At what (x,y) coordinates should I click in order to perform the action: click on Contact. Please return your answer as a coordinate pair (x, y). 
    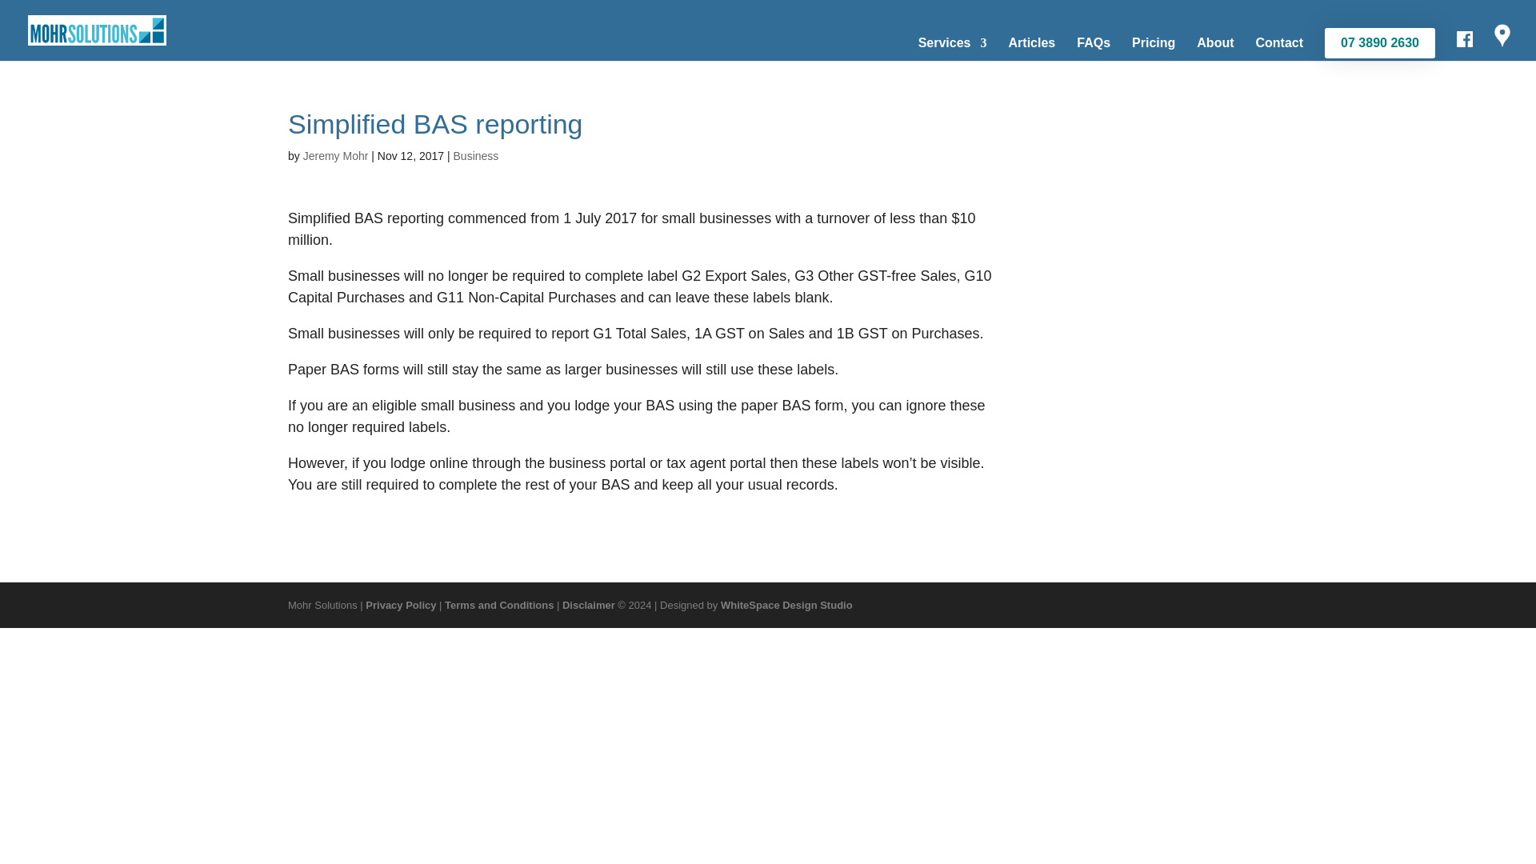
    Looking at the image, I should click on (1280, 49).